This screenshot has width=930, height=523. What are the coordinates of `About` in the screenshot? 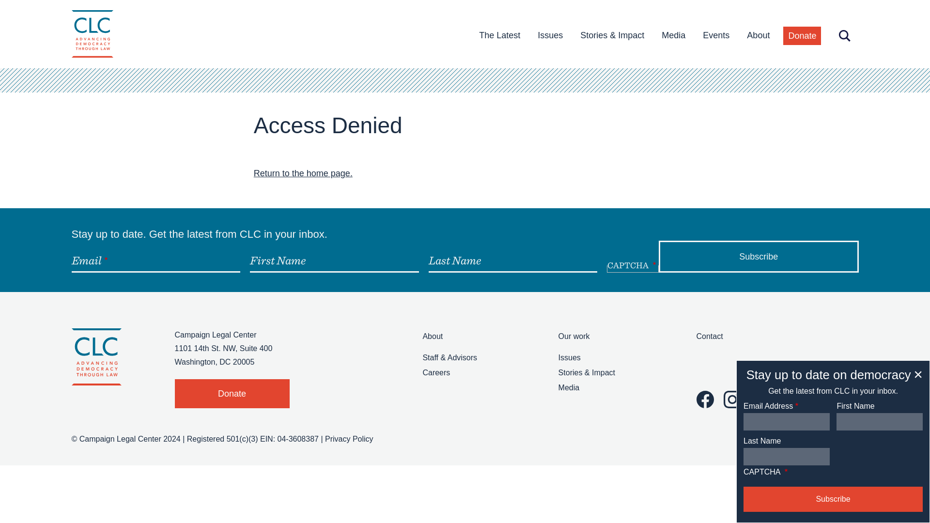 It's located at (759, 35).